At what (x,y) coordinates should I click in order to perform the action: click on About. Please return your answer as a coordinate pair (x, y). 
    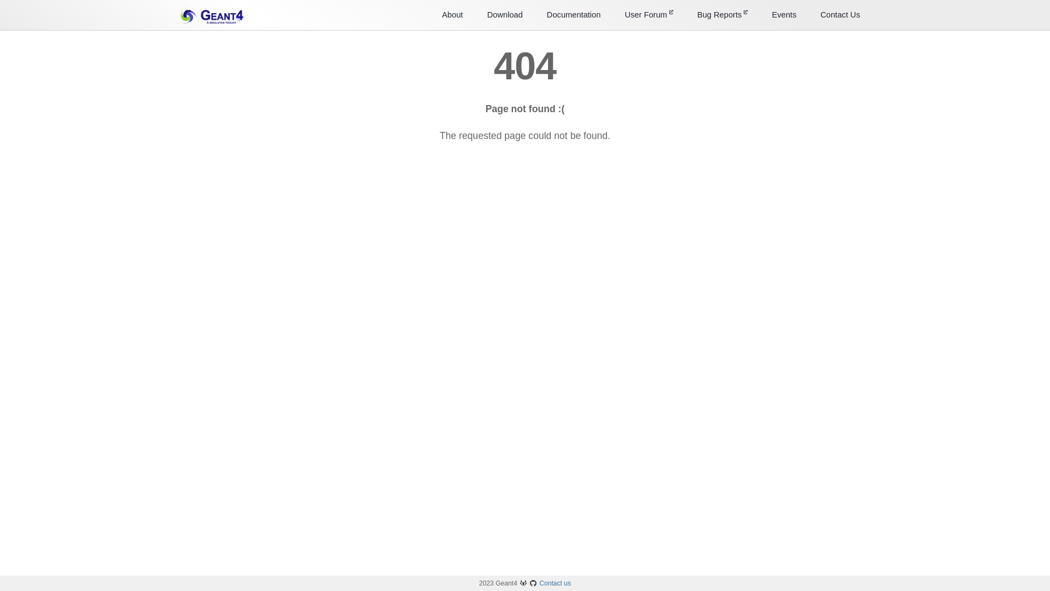
    Looking at the image, I should click on (452, 15).